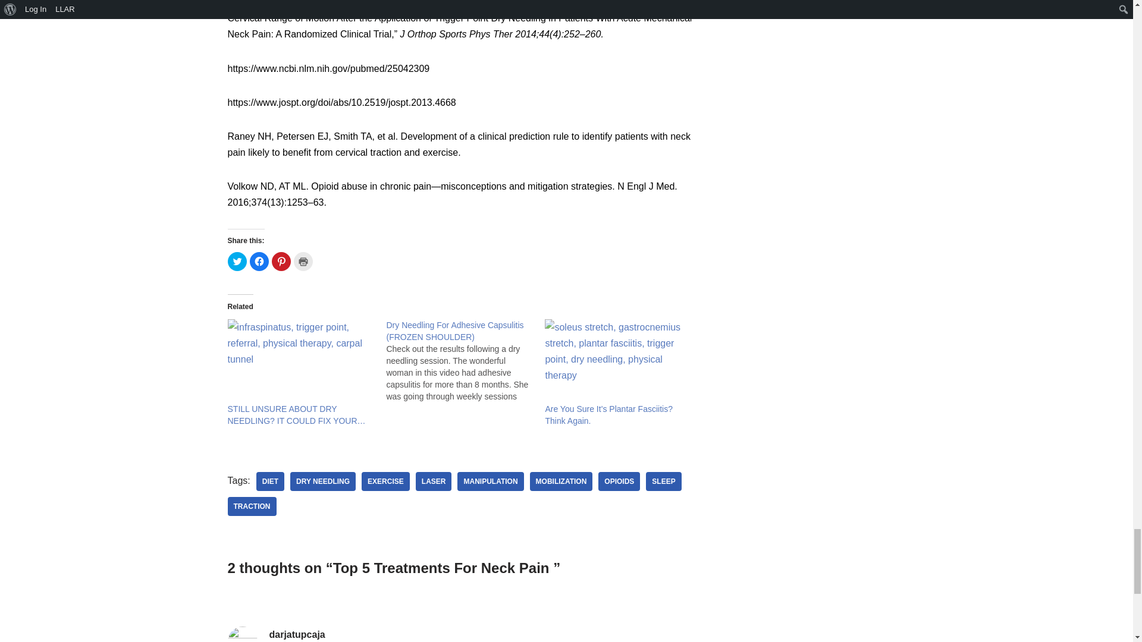 The height and width of the screenshot is (642, 1142). What do you see at coordinates (281, 262) in the screenshot?
I see `Click to share on Pinterest` at bounding box center [281, 262].